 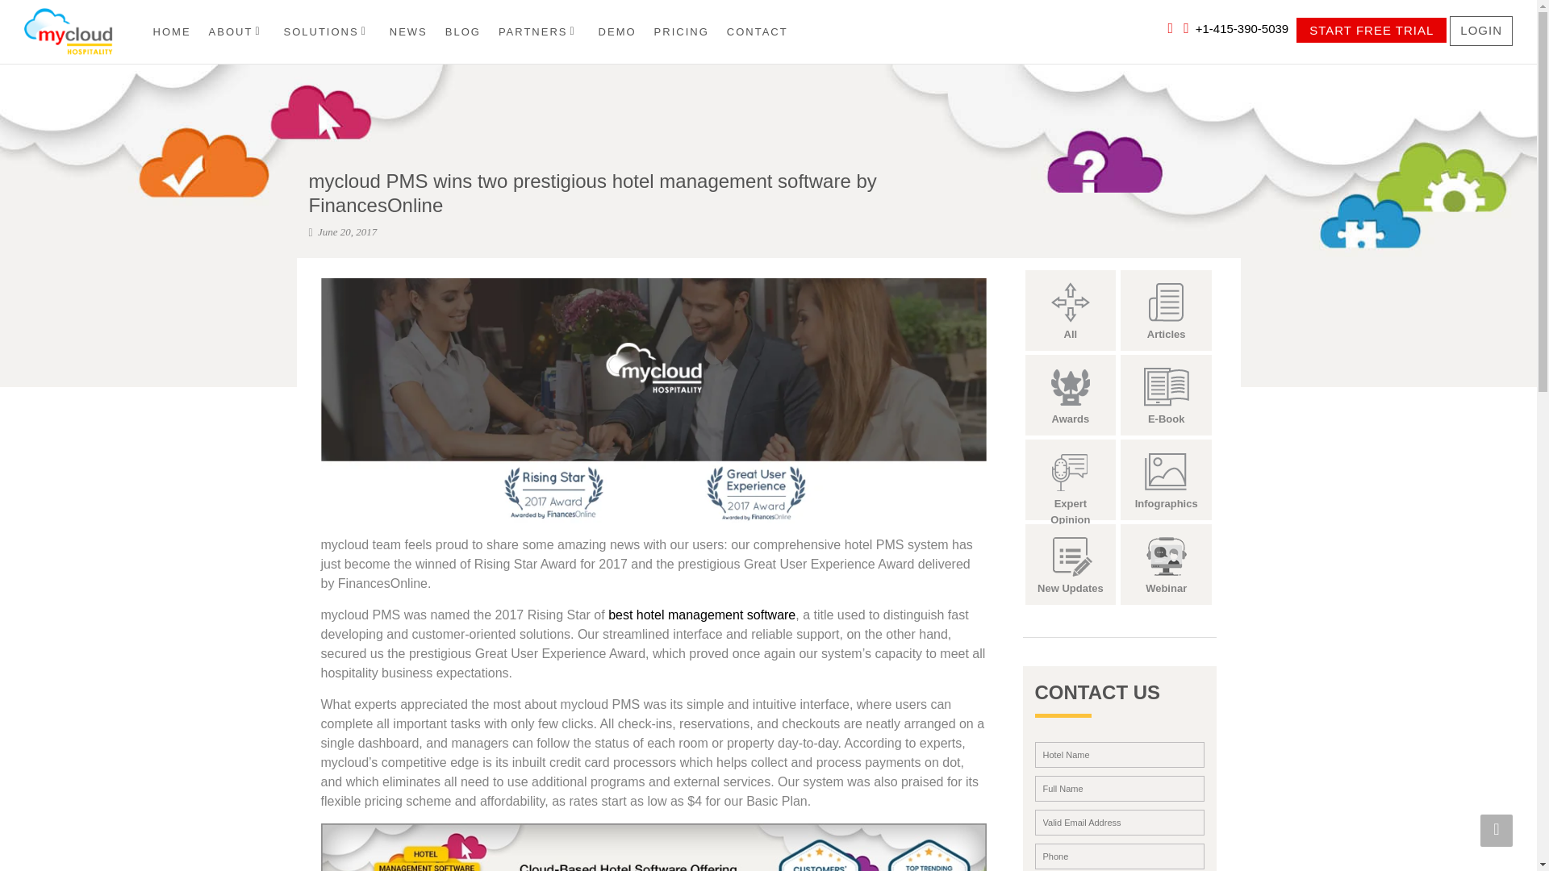 I want to click on Solutions, so click(x=328, y=32).